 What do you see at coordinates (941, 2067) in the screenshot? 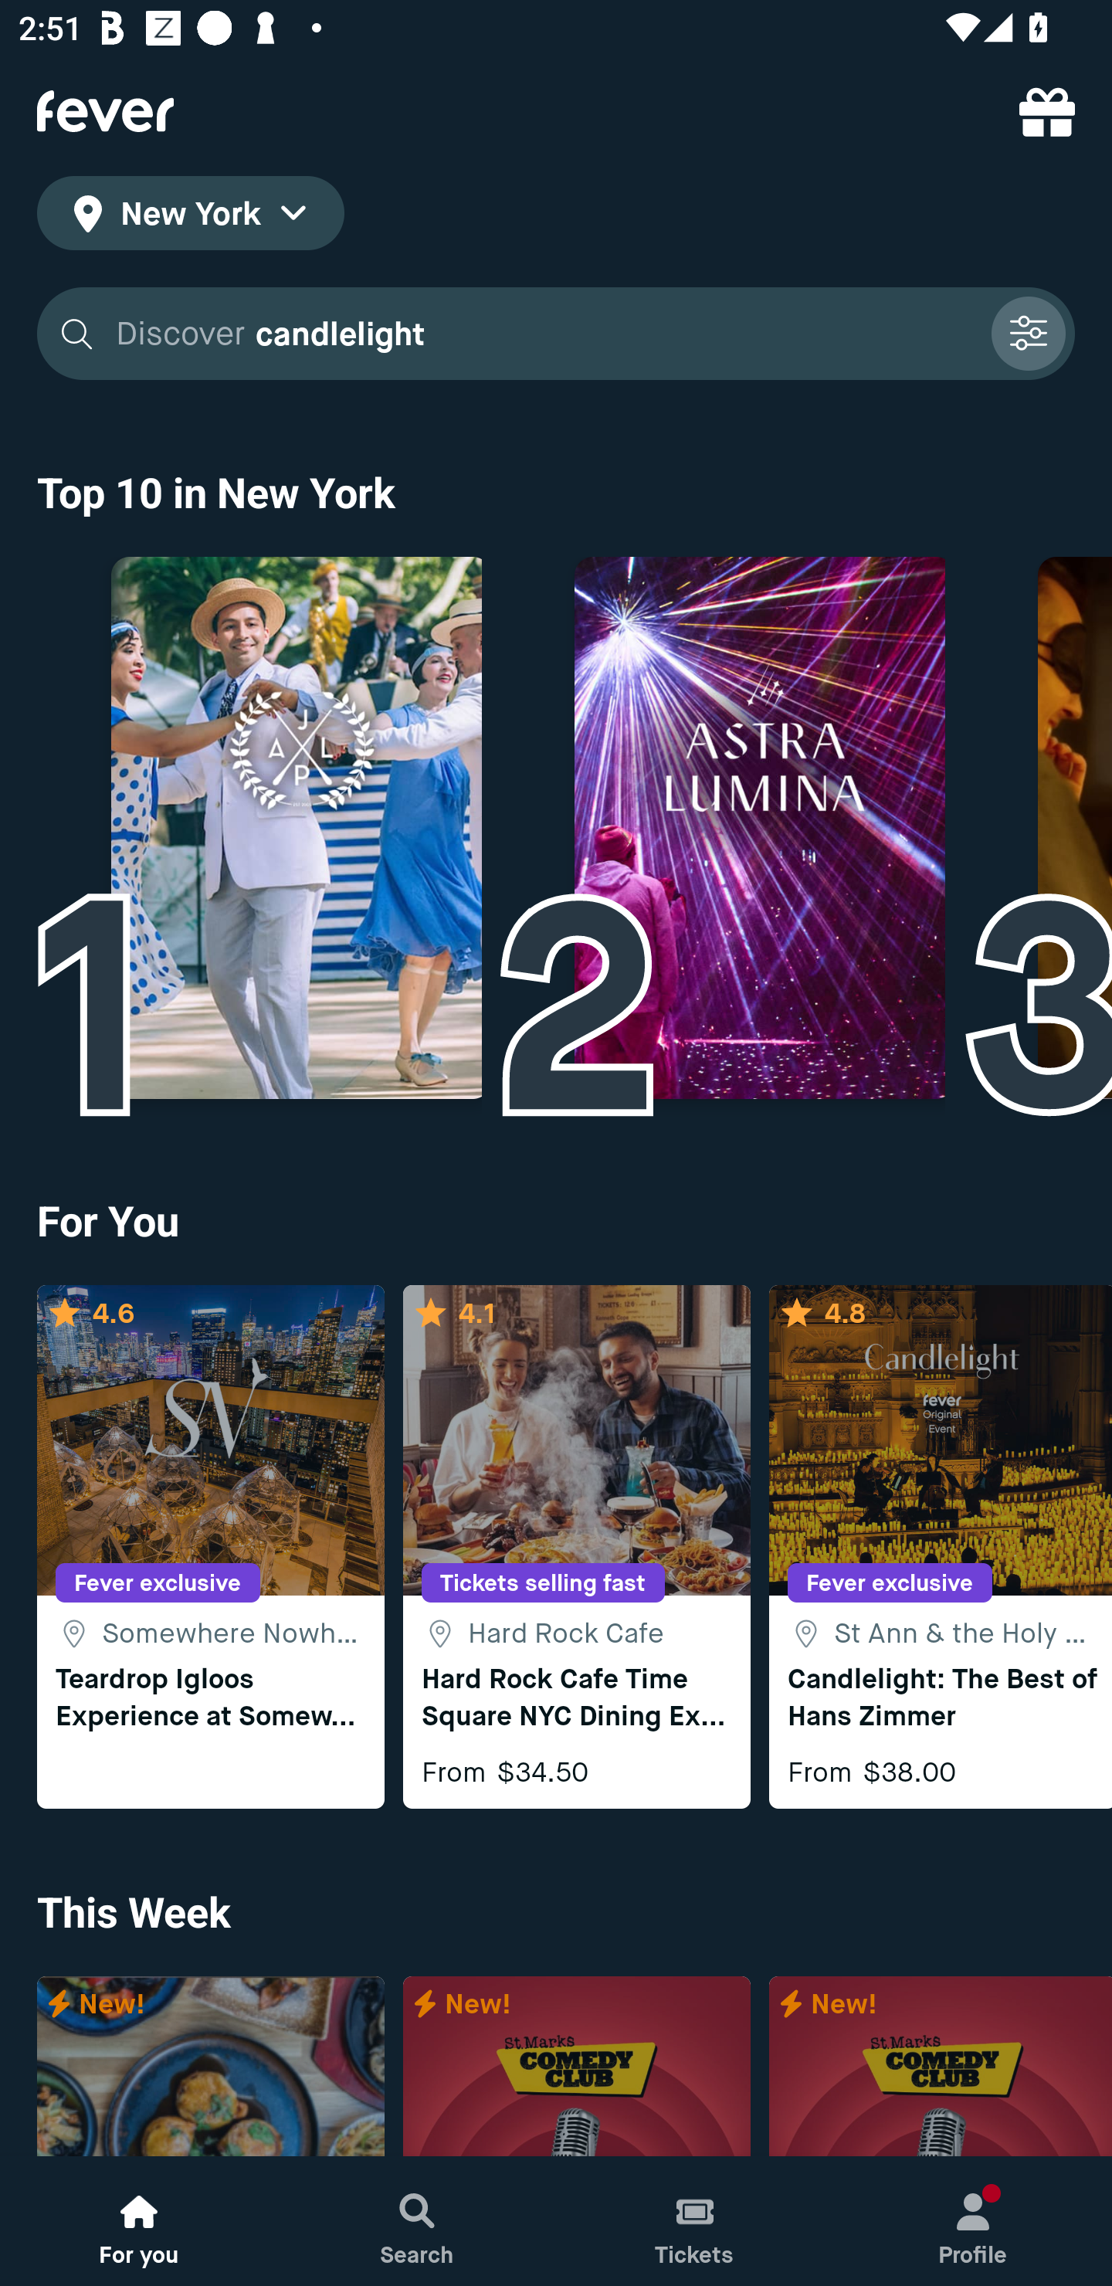
I see `cover image New! label New! Fever exclusive` at bounding box center [941, 2067].